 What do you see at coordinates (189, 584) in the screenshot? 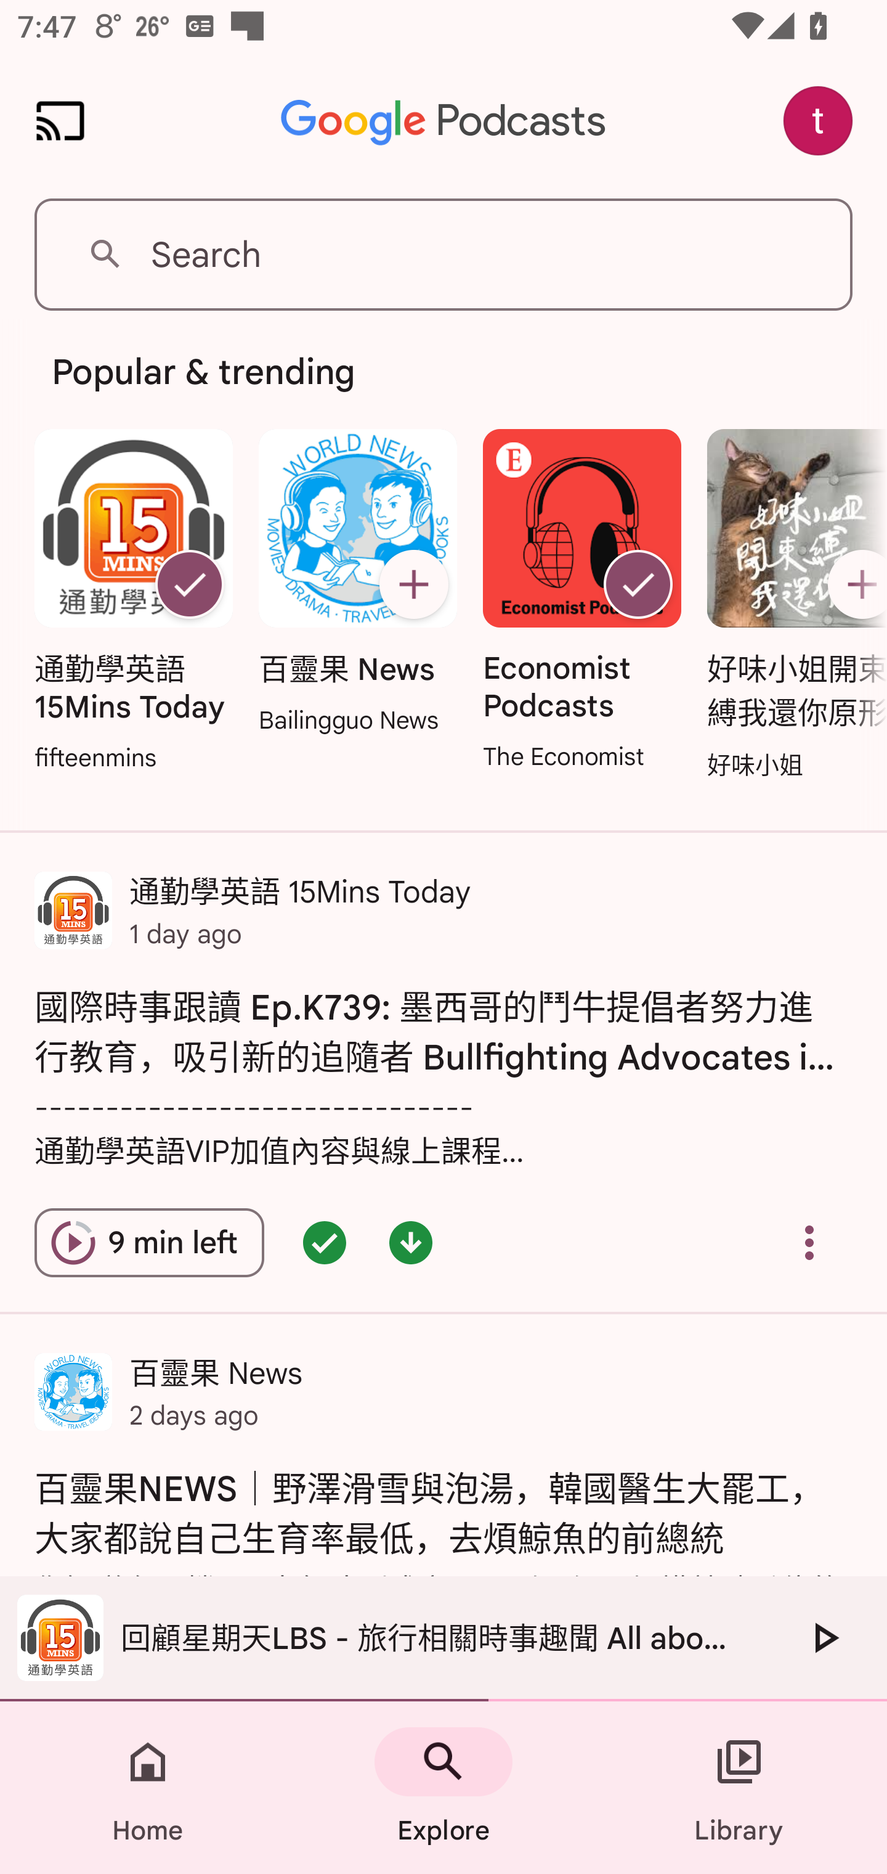
I see `Unsubscribe` at bounding box center [189, 584].